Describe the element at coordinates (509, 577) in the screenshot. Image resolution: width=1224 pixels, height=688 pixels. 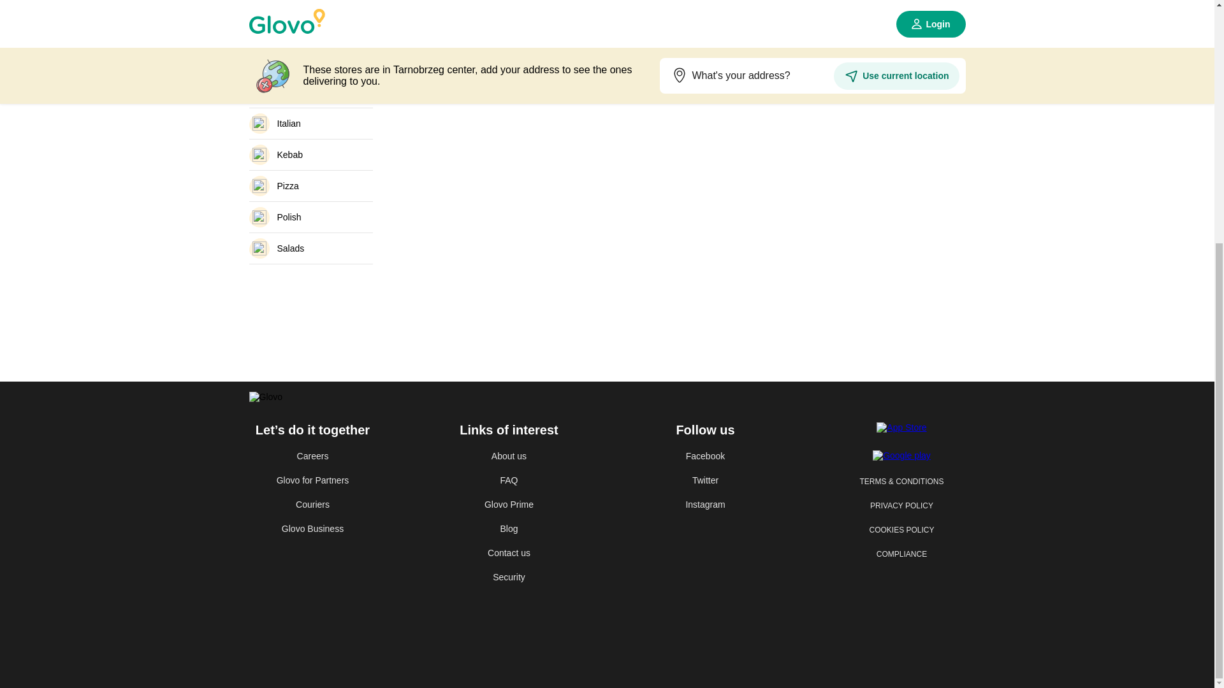
I see `Security` at that location.